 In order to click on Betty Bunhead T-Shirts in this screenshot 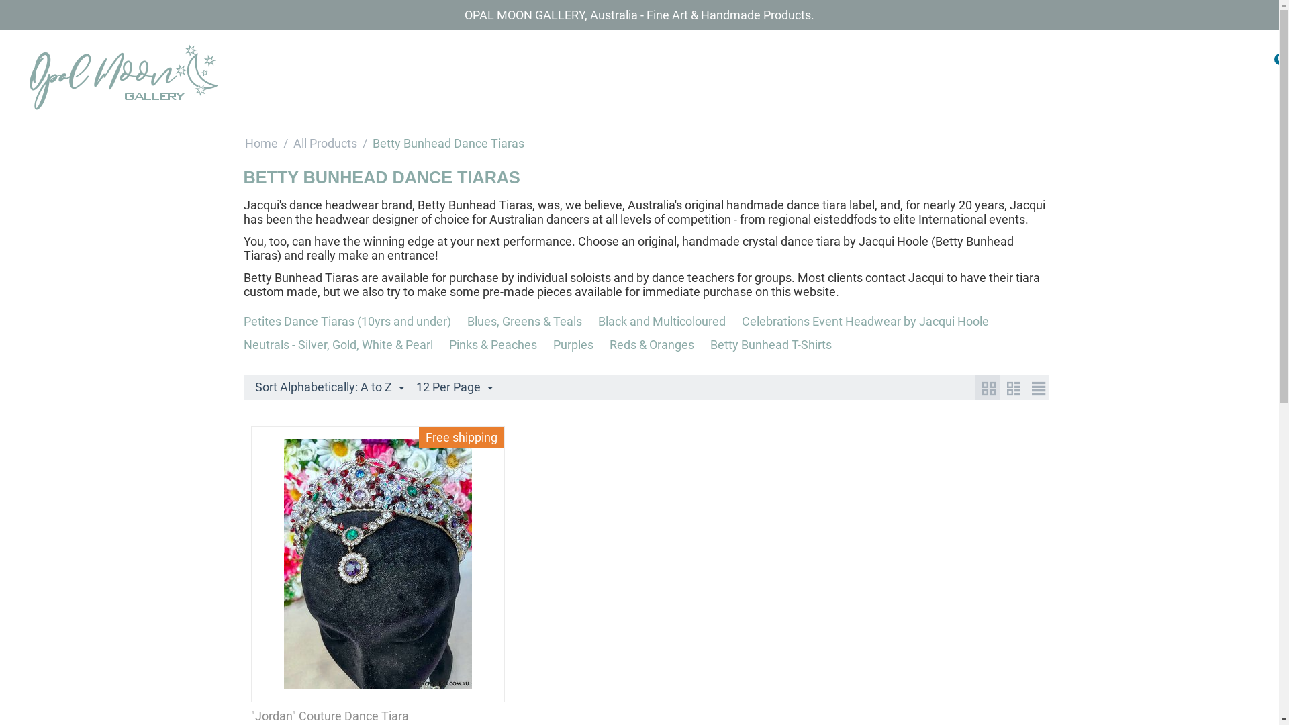, I will do `click(771, 345)`.